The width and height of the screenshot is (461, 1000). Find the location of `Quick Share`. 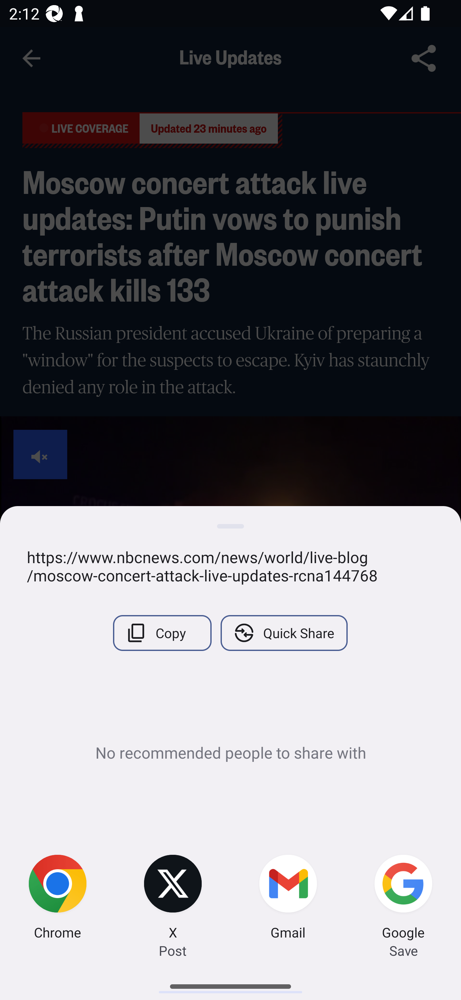

Quick Share is located at coordinates (284, 633).